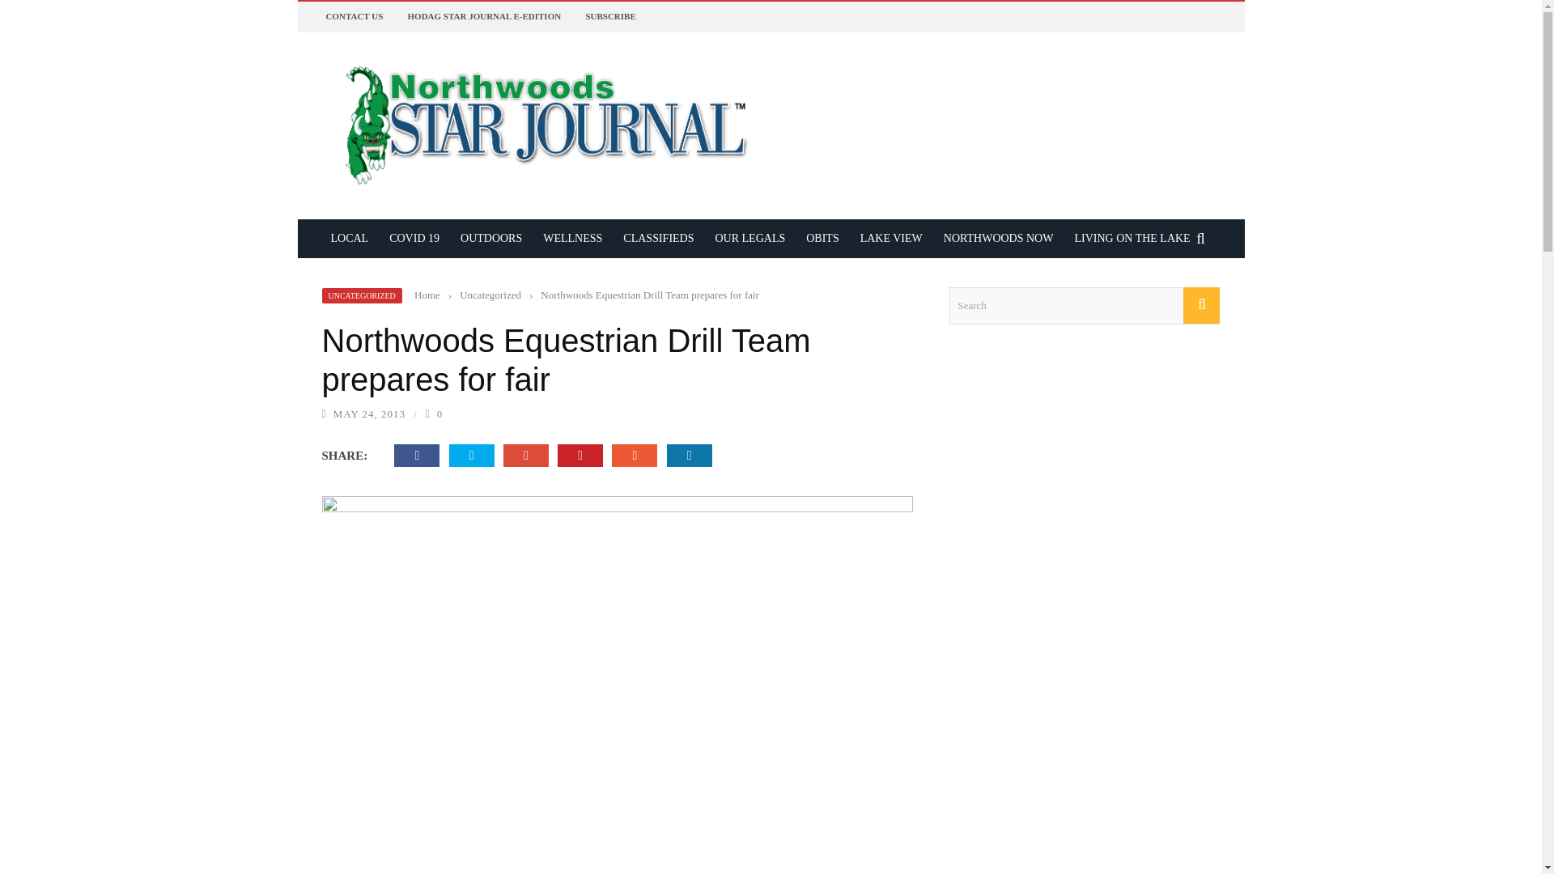 The width and height of the screenshot is (1554, 874). What do you see at coordinates (353, 16) in the screenshot?
I see `CONTACT US` at bounding box center [353, 16].